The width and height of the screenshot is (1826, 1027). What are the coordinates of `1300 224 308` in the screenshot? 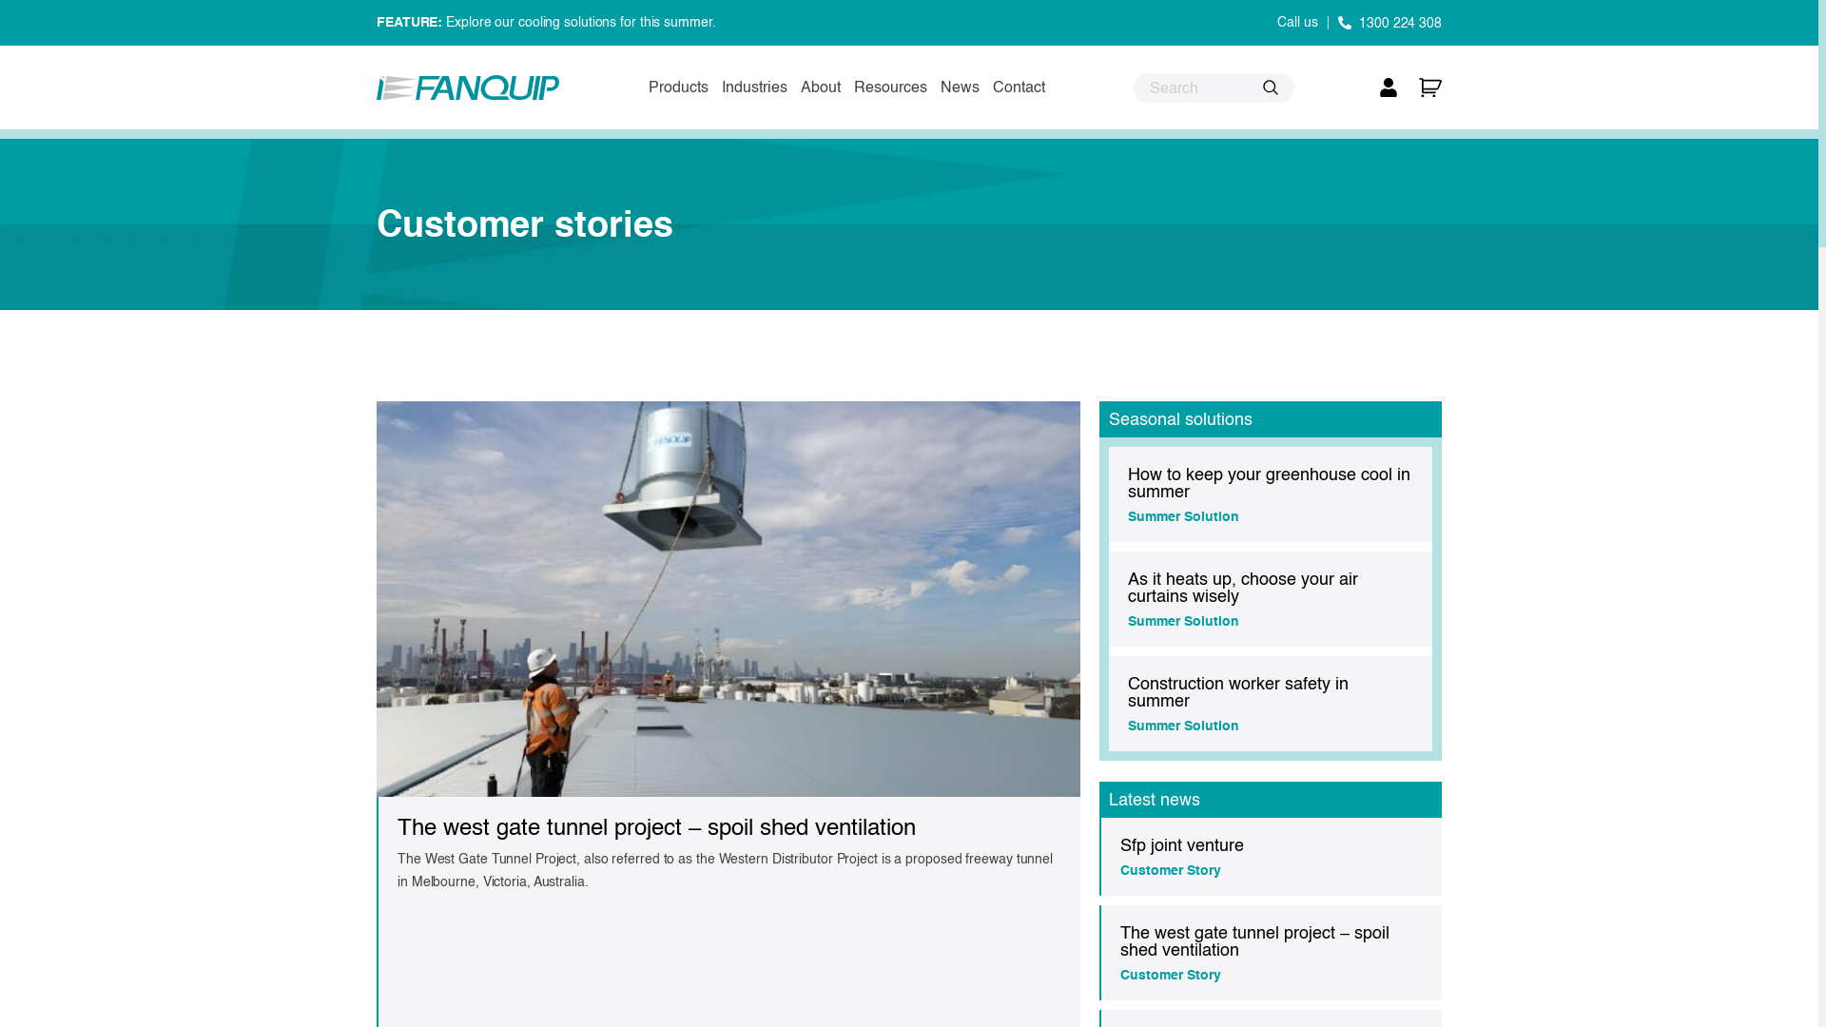 It's located at (1390, 23).